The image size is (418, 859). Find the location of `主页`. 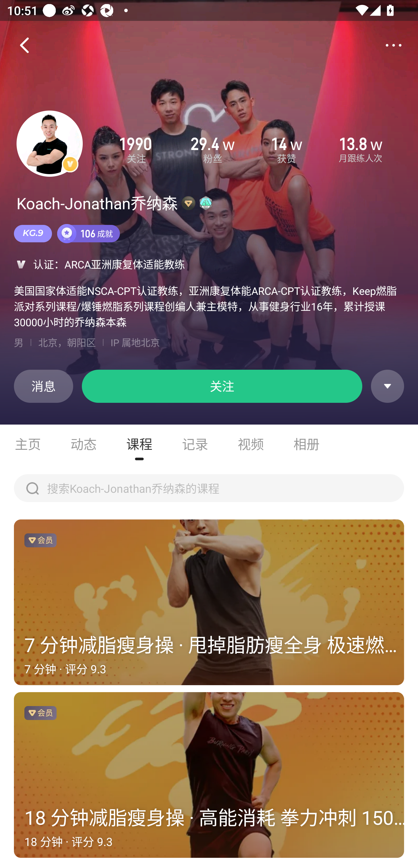

主页 is located at coordinates (28, 444).